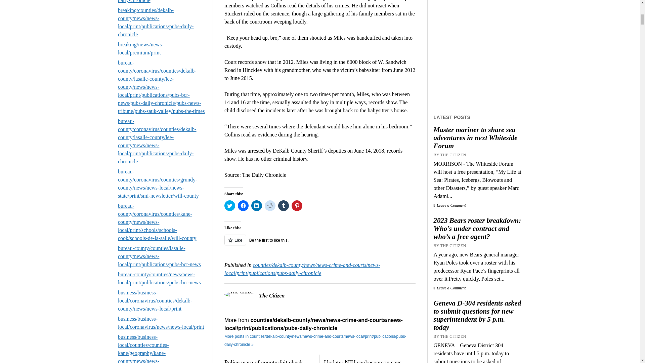 The width and height of the screenshot is (645, 363). Describe the element at coordinates (257, 206) in the screenshot. I see `Click to share on LinkedIn` at that location.